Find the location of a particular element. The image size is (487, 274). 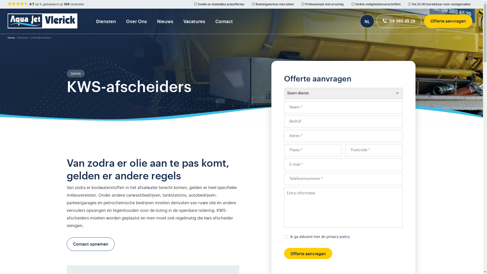

Nieuws is located at coordinates (165, 21).